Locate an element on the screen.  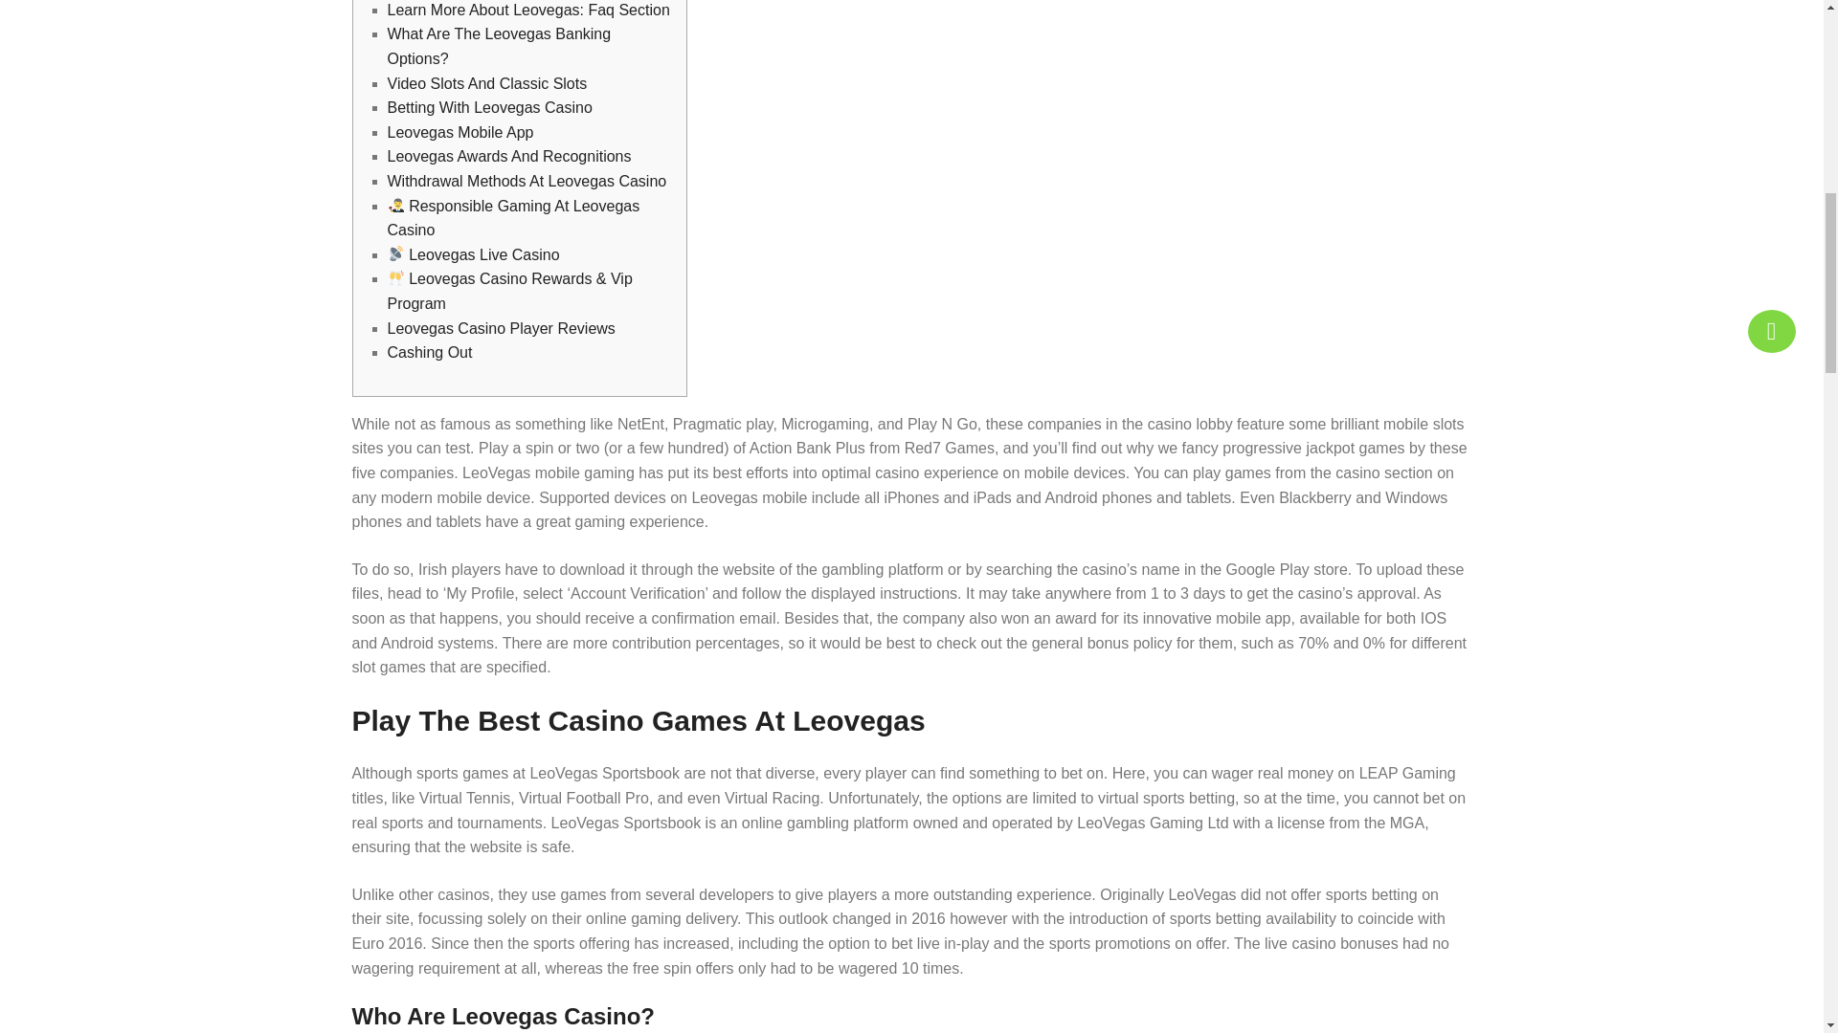
Leovegas Mobile App is located at coordinates (459, 132).